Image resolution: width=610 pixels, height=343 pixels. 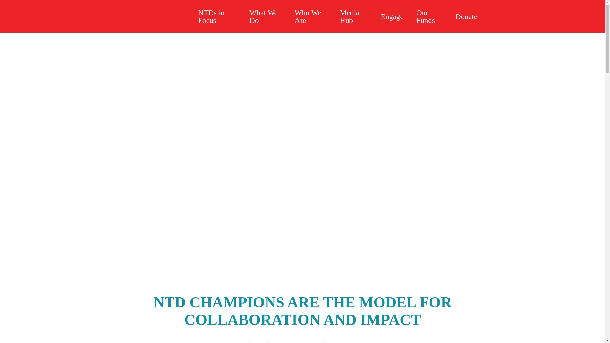 What do you see at coordinates (430, 16) in the screenshot?
I see `Our Funds` at bounding box center [430, 16].